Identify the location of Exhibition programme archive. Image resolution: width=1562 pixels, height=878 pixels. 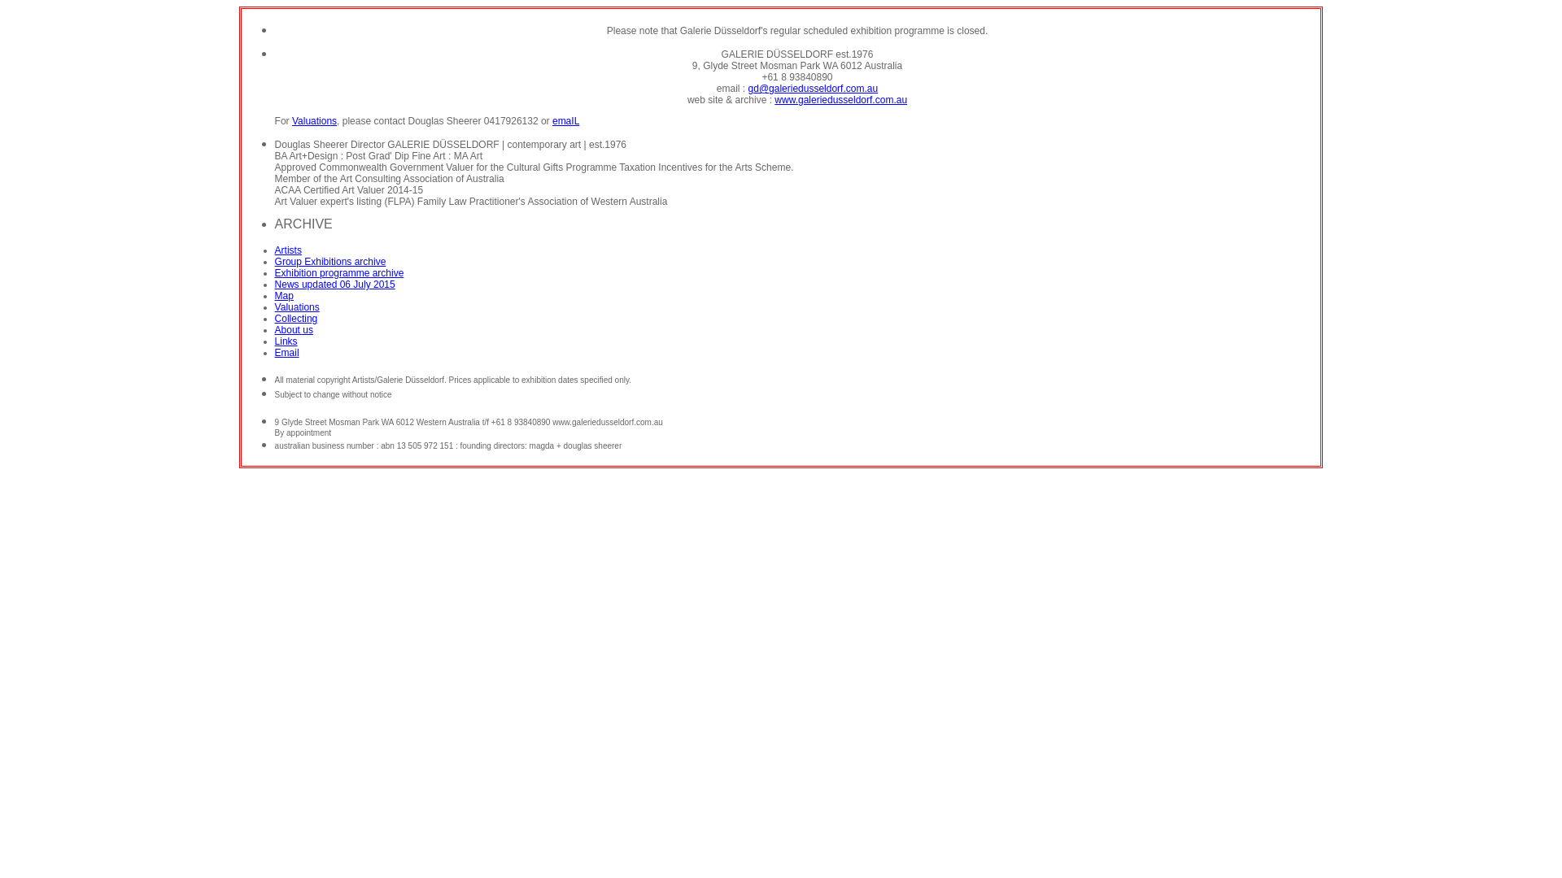
(340, 273).